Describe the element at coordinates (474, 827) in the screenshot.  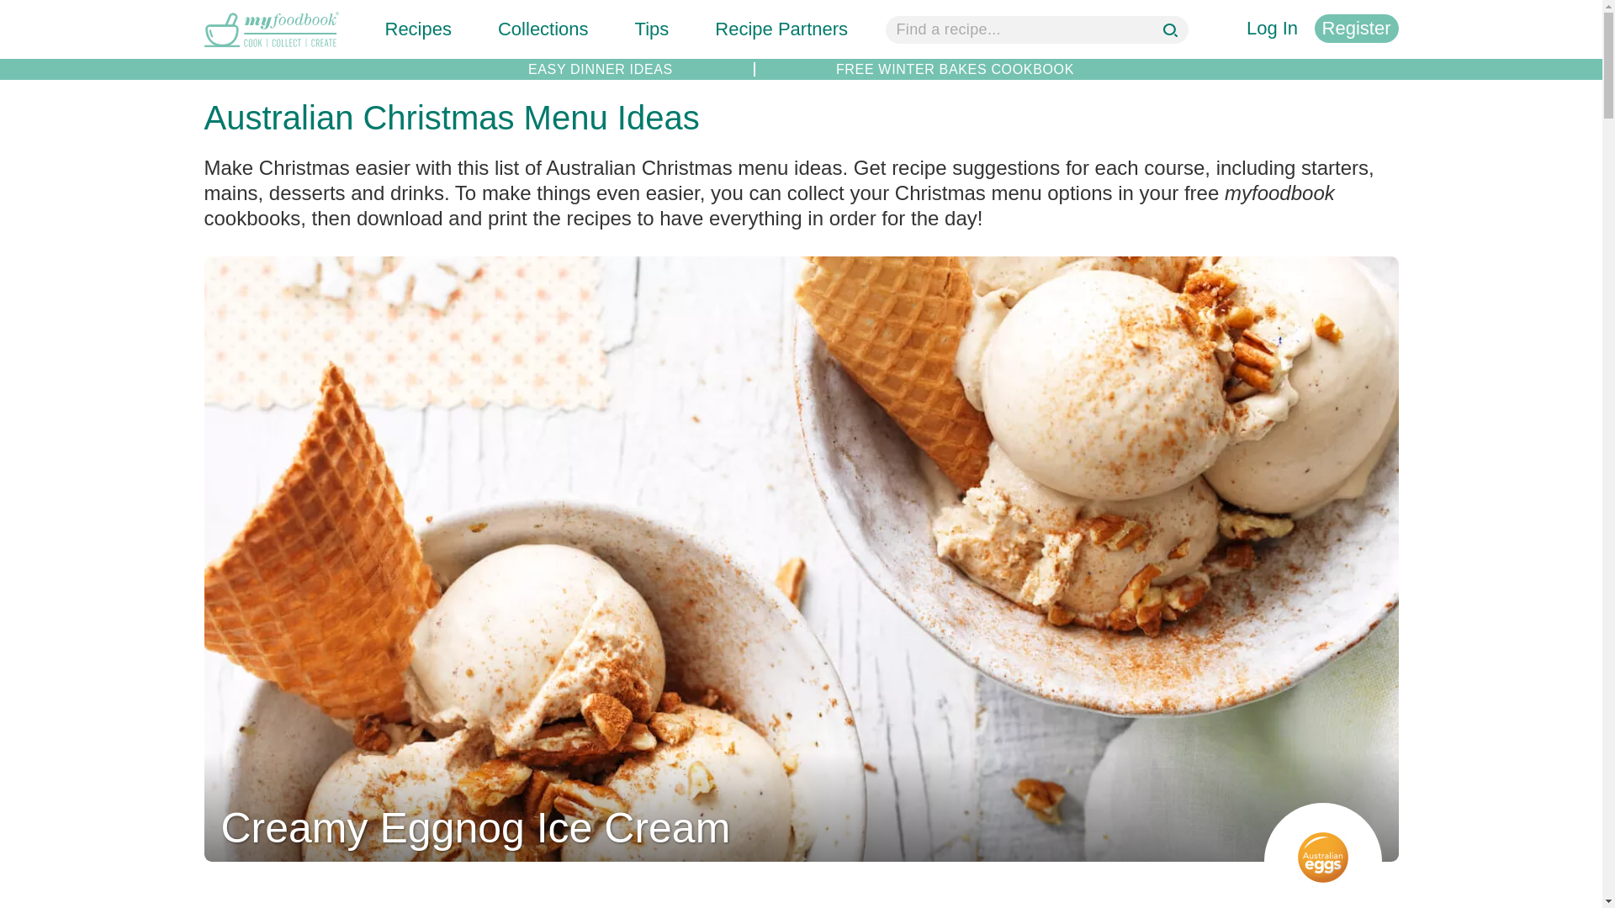
I see `Creamy Eggnog Ice Cream` at that location.